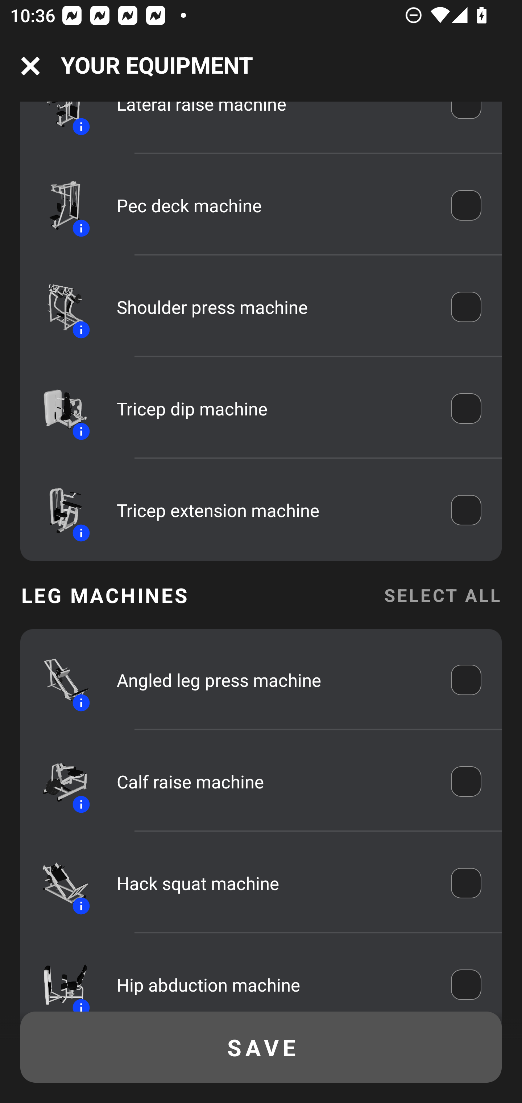  I want to click on Equipment icon Information icon, so click(58, 122).